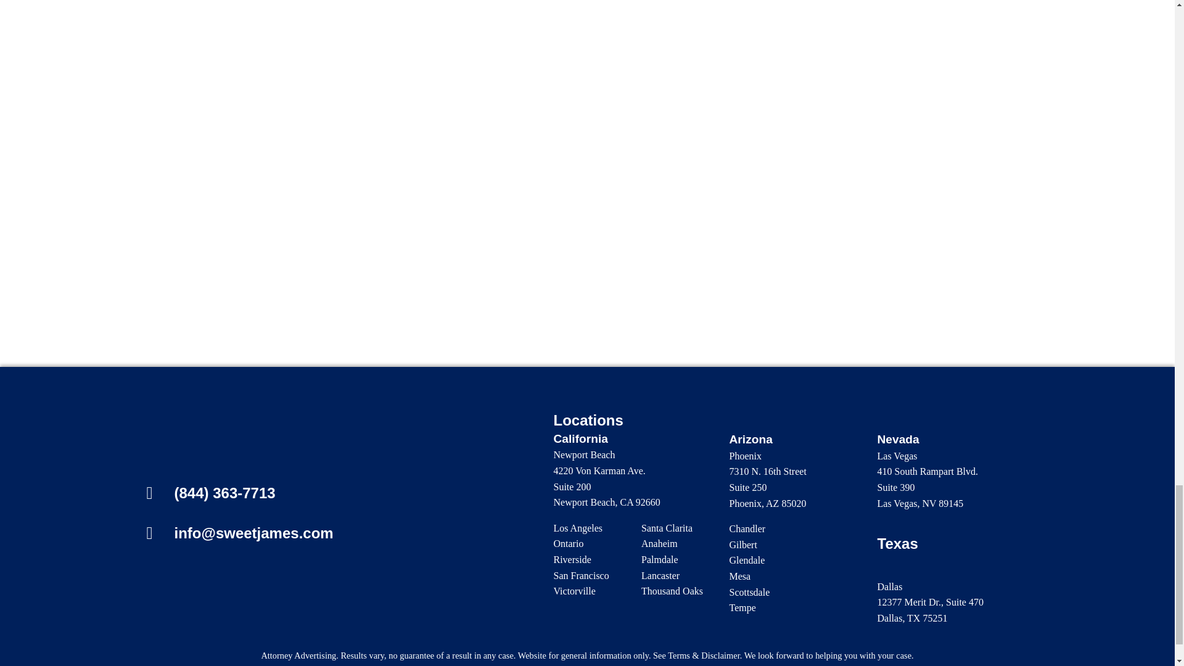  What do you see at coordinates (585, 455) in the screenshot?
I see `Newport Beach` at bounding box center [585, 455].